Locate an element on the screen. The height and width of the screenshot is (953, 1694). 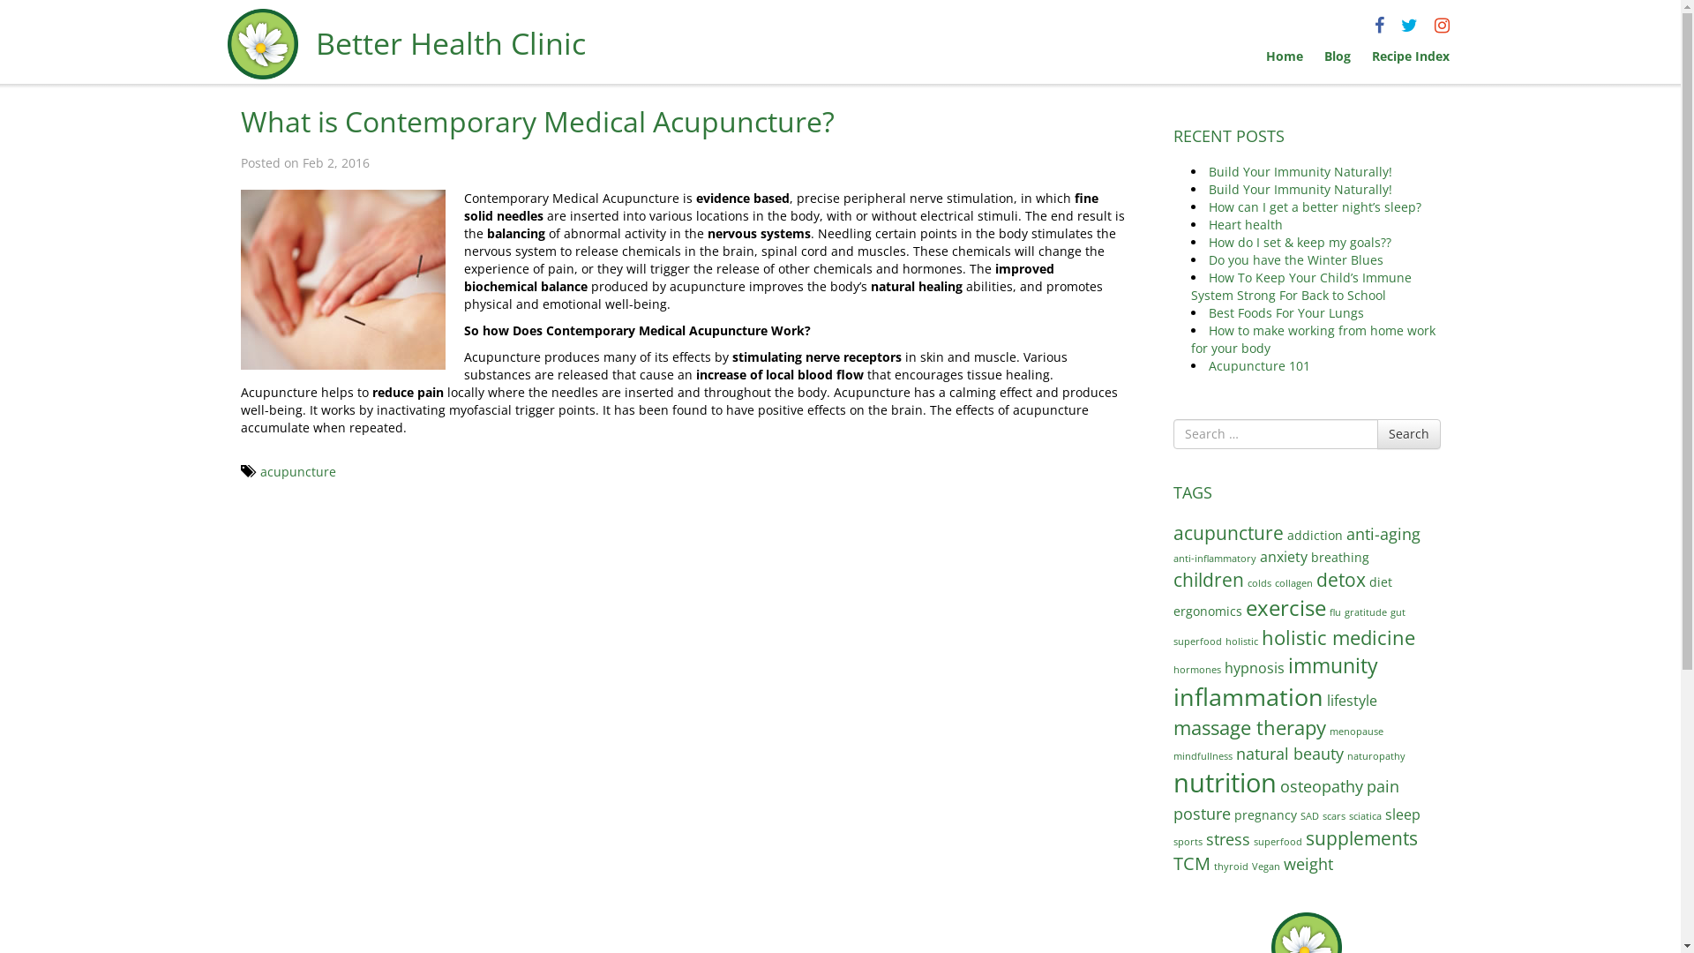
breathing is located at coordinates (1340, 558).